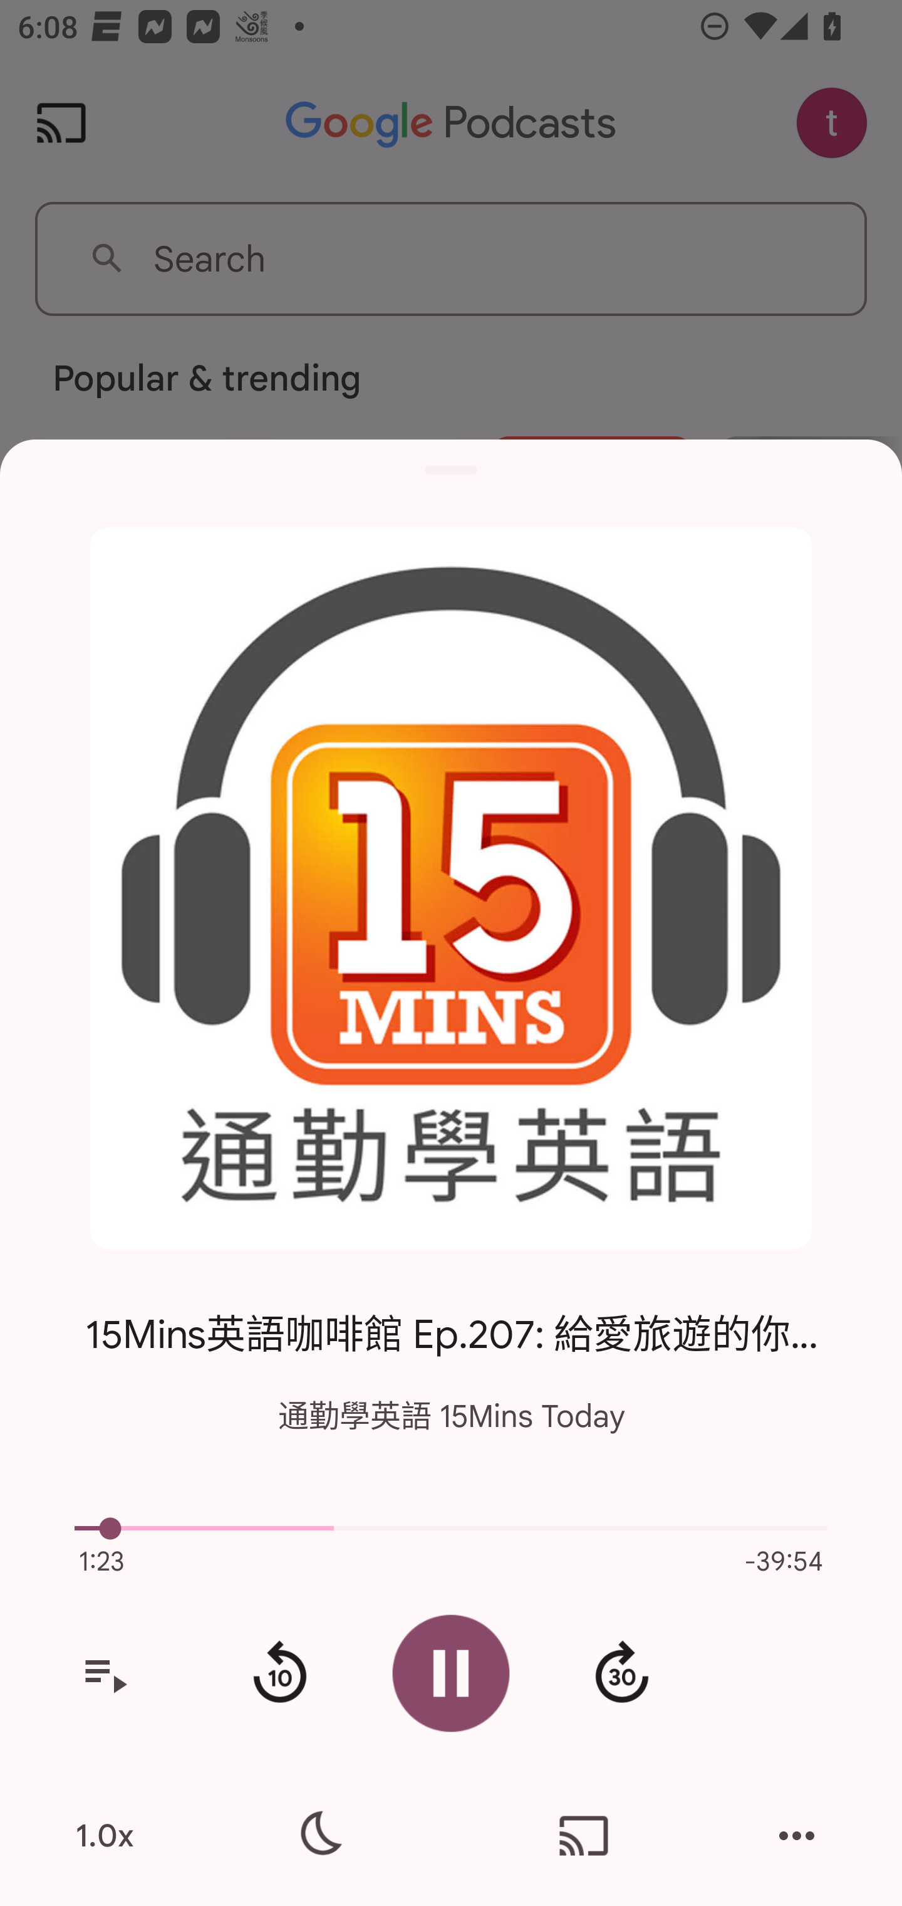  I want to click on 337.0 Current episode playback, so click(451, 1529).